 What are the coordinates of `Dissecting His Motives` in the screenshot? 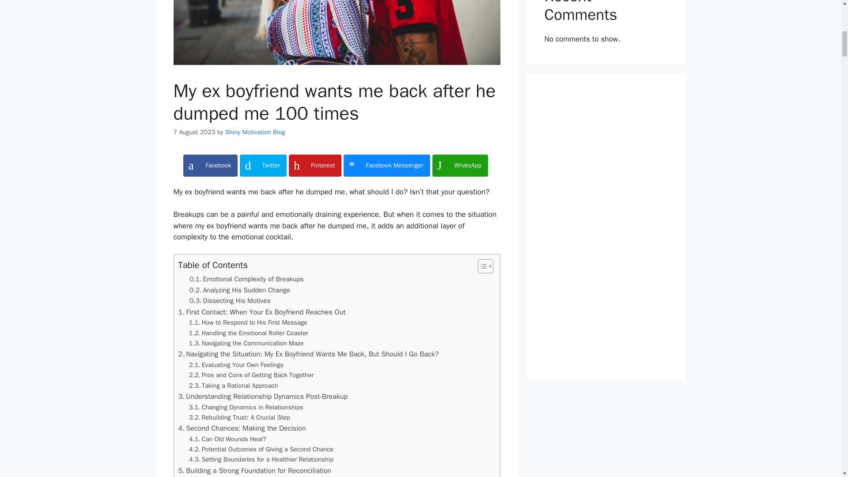 It's located at (230, 300).